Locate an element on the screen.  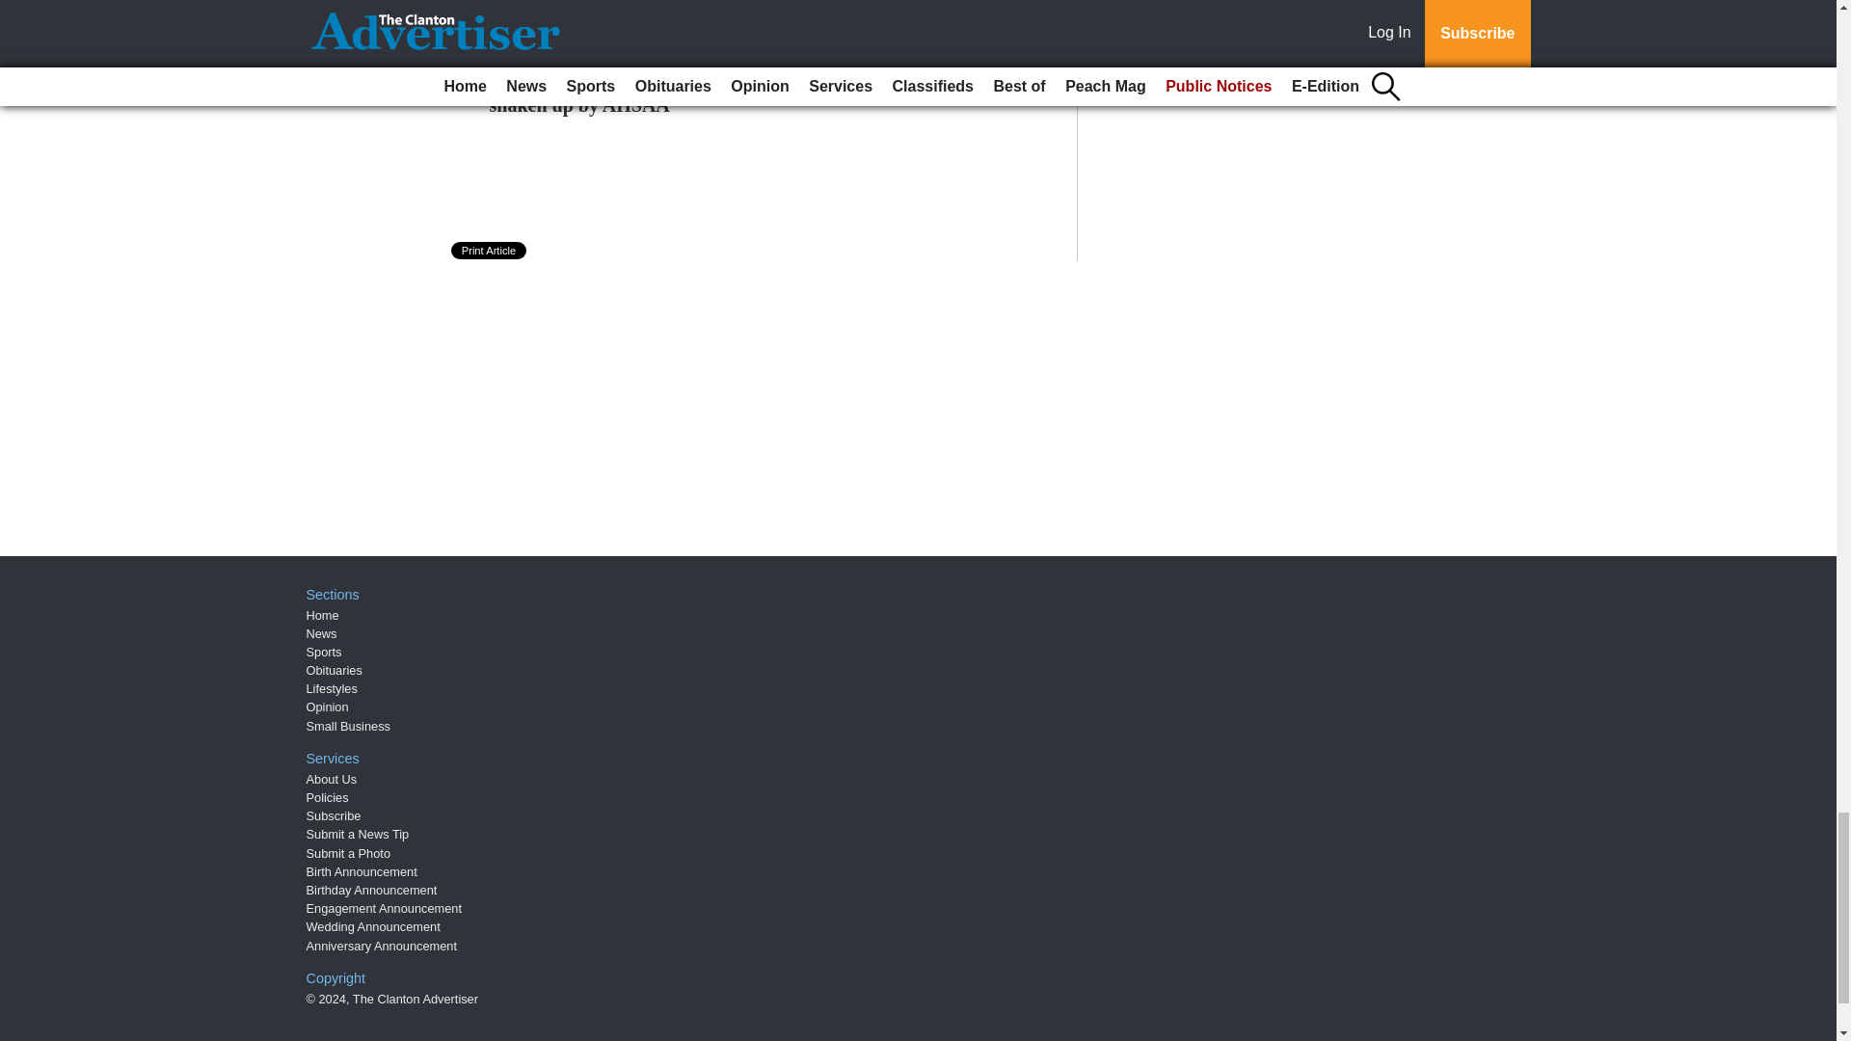
Home is located at coordinates (322, 615).